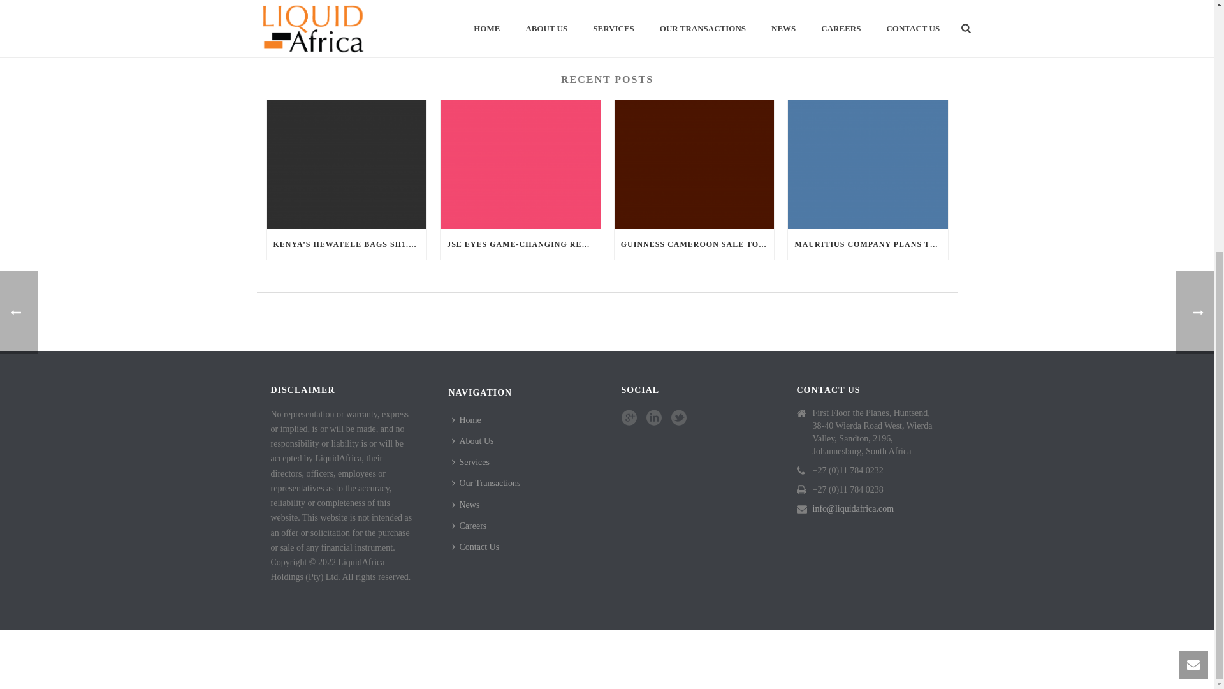 The image size is (1224, 689). Describe the element at coordinates (469, 420) in the screenshot. I see `Home` at that location.